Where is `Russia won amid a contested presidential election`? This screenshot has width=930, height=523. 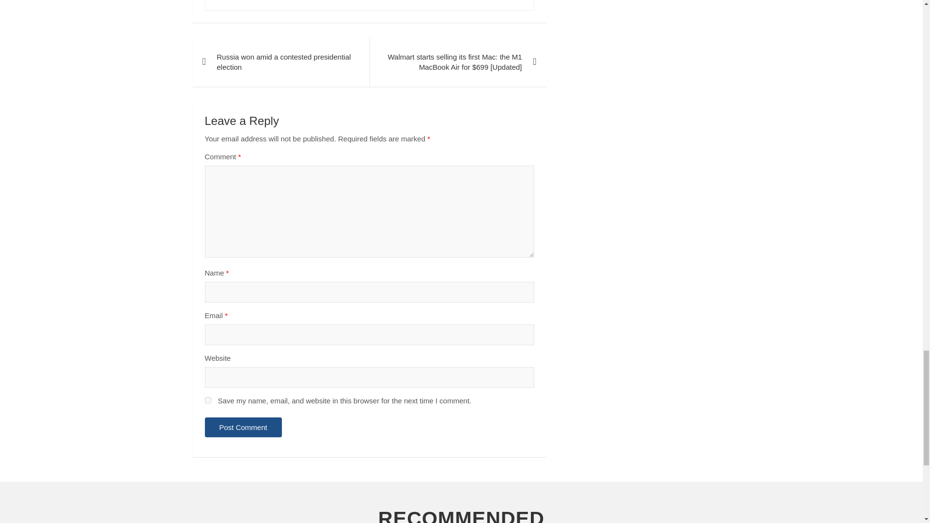
Russia won amid a contested presidential election is located at coordinates (281, 62).